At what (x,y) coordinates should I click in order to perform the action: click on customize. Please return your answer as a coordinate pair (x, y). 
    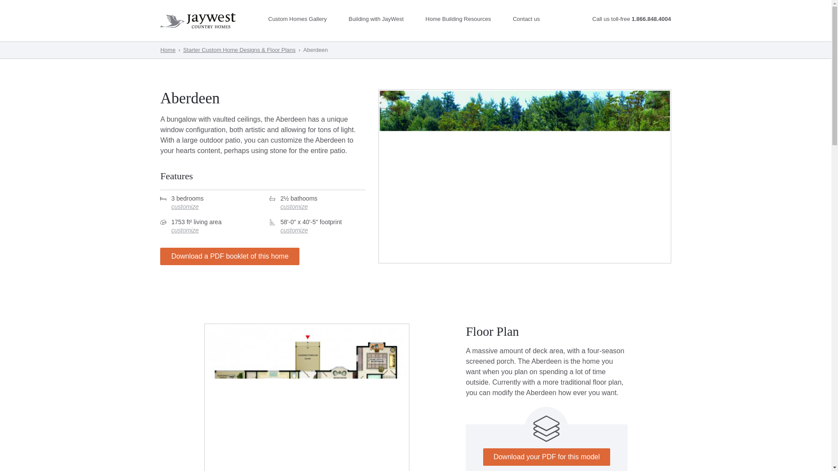
    Looking at the image, I should click on (323, 230).